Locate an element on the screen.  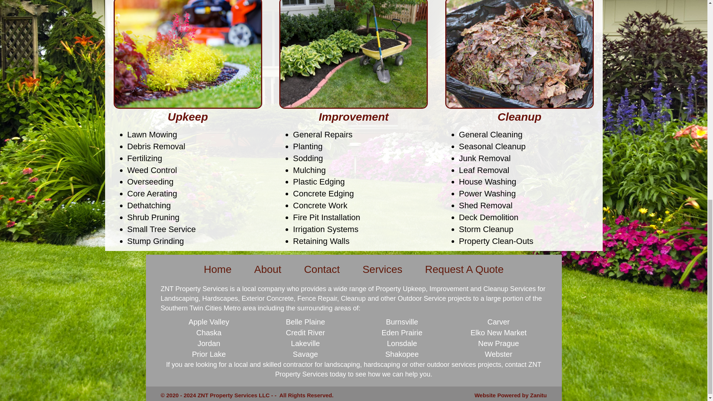
Dethatching is located at coordinates (149, 205).